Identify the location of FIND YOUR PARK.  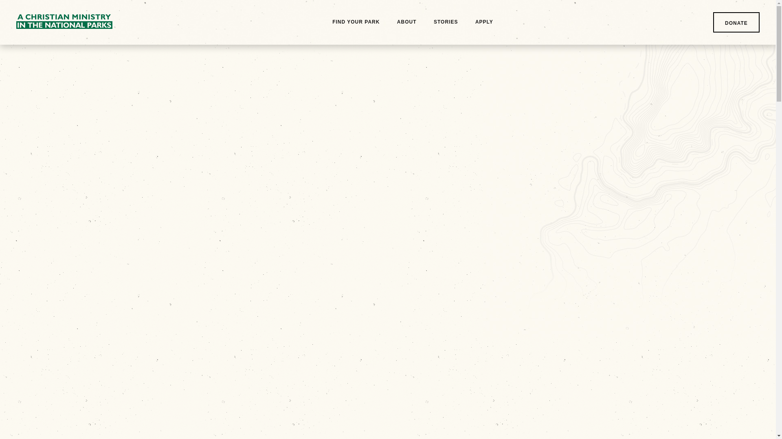
(356, 22).